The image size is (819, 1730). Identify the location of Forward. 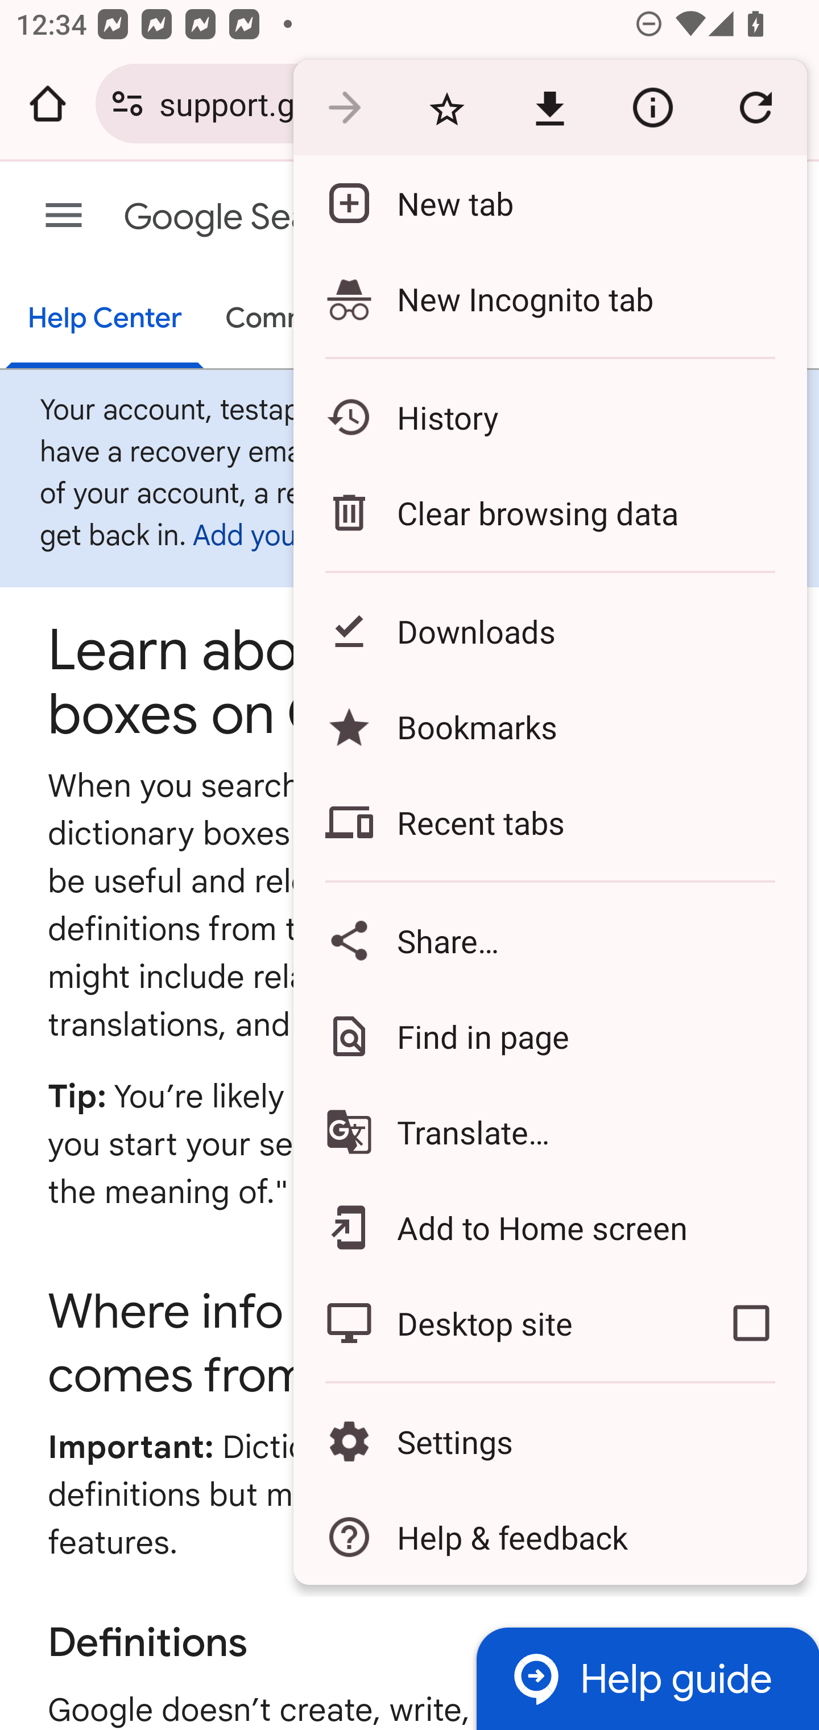
(344, 108).